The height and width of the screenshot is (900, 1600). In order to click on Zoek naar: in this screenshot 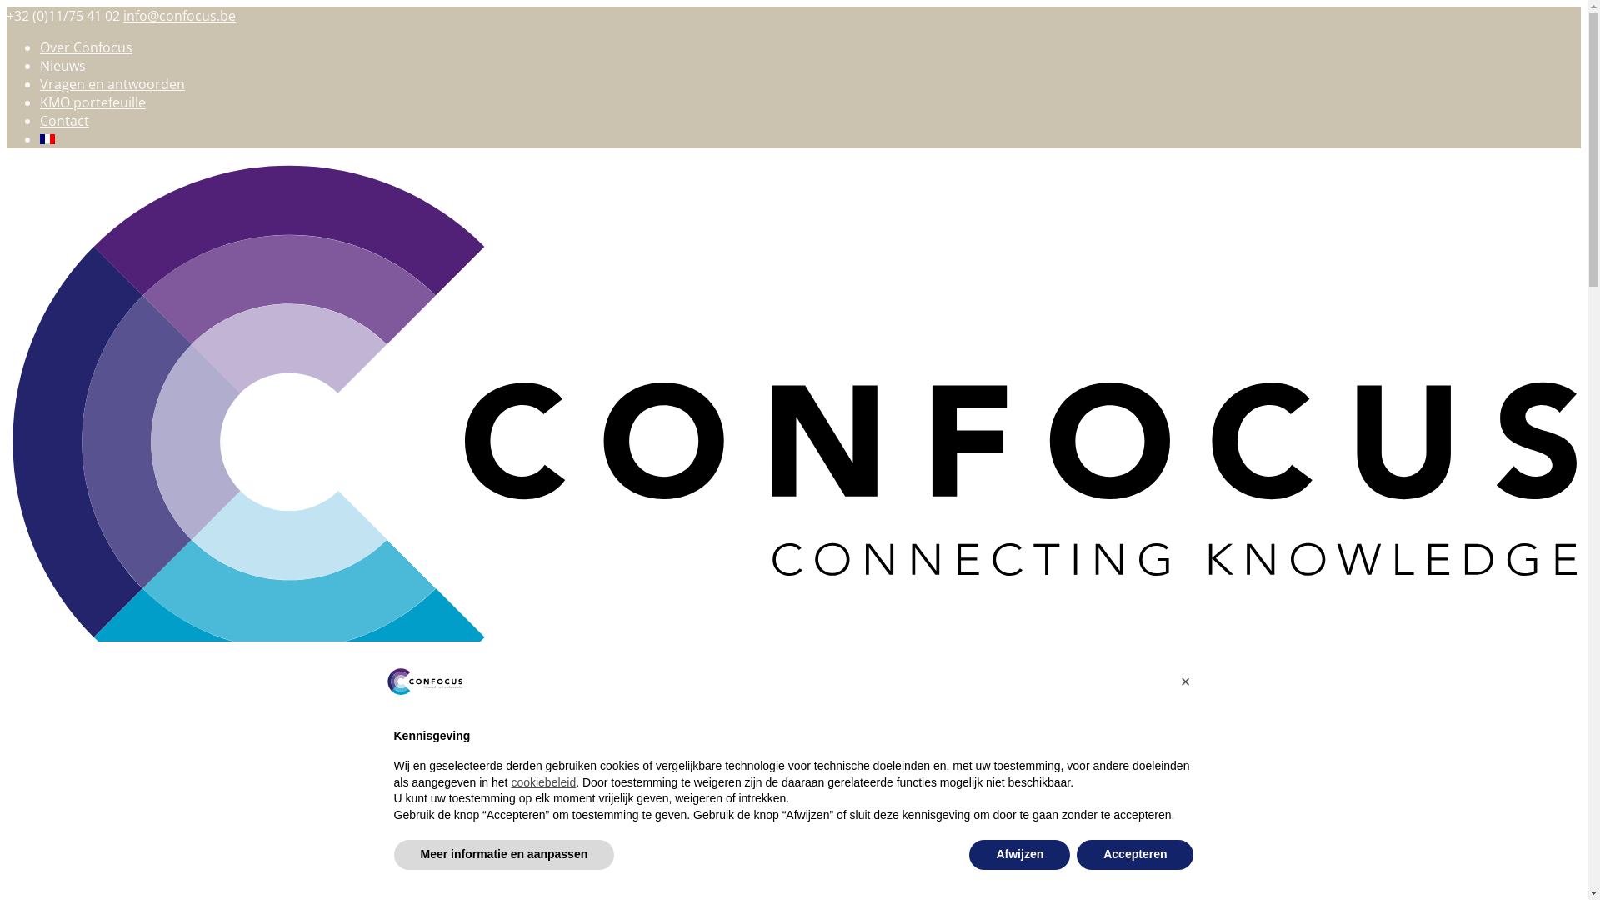, I will do `click(82, 872)`.